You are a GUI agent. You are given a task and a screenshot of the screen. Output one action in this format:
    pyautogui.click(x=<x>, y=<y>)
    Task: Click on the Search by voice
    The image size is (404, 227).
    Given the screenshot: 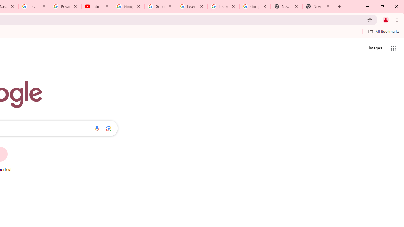 What is the action you would take?
    pyautogui.click(x=97, y=128)
    